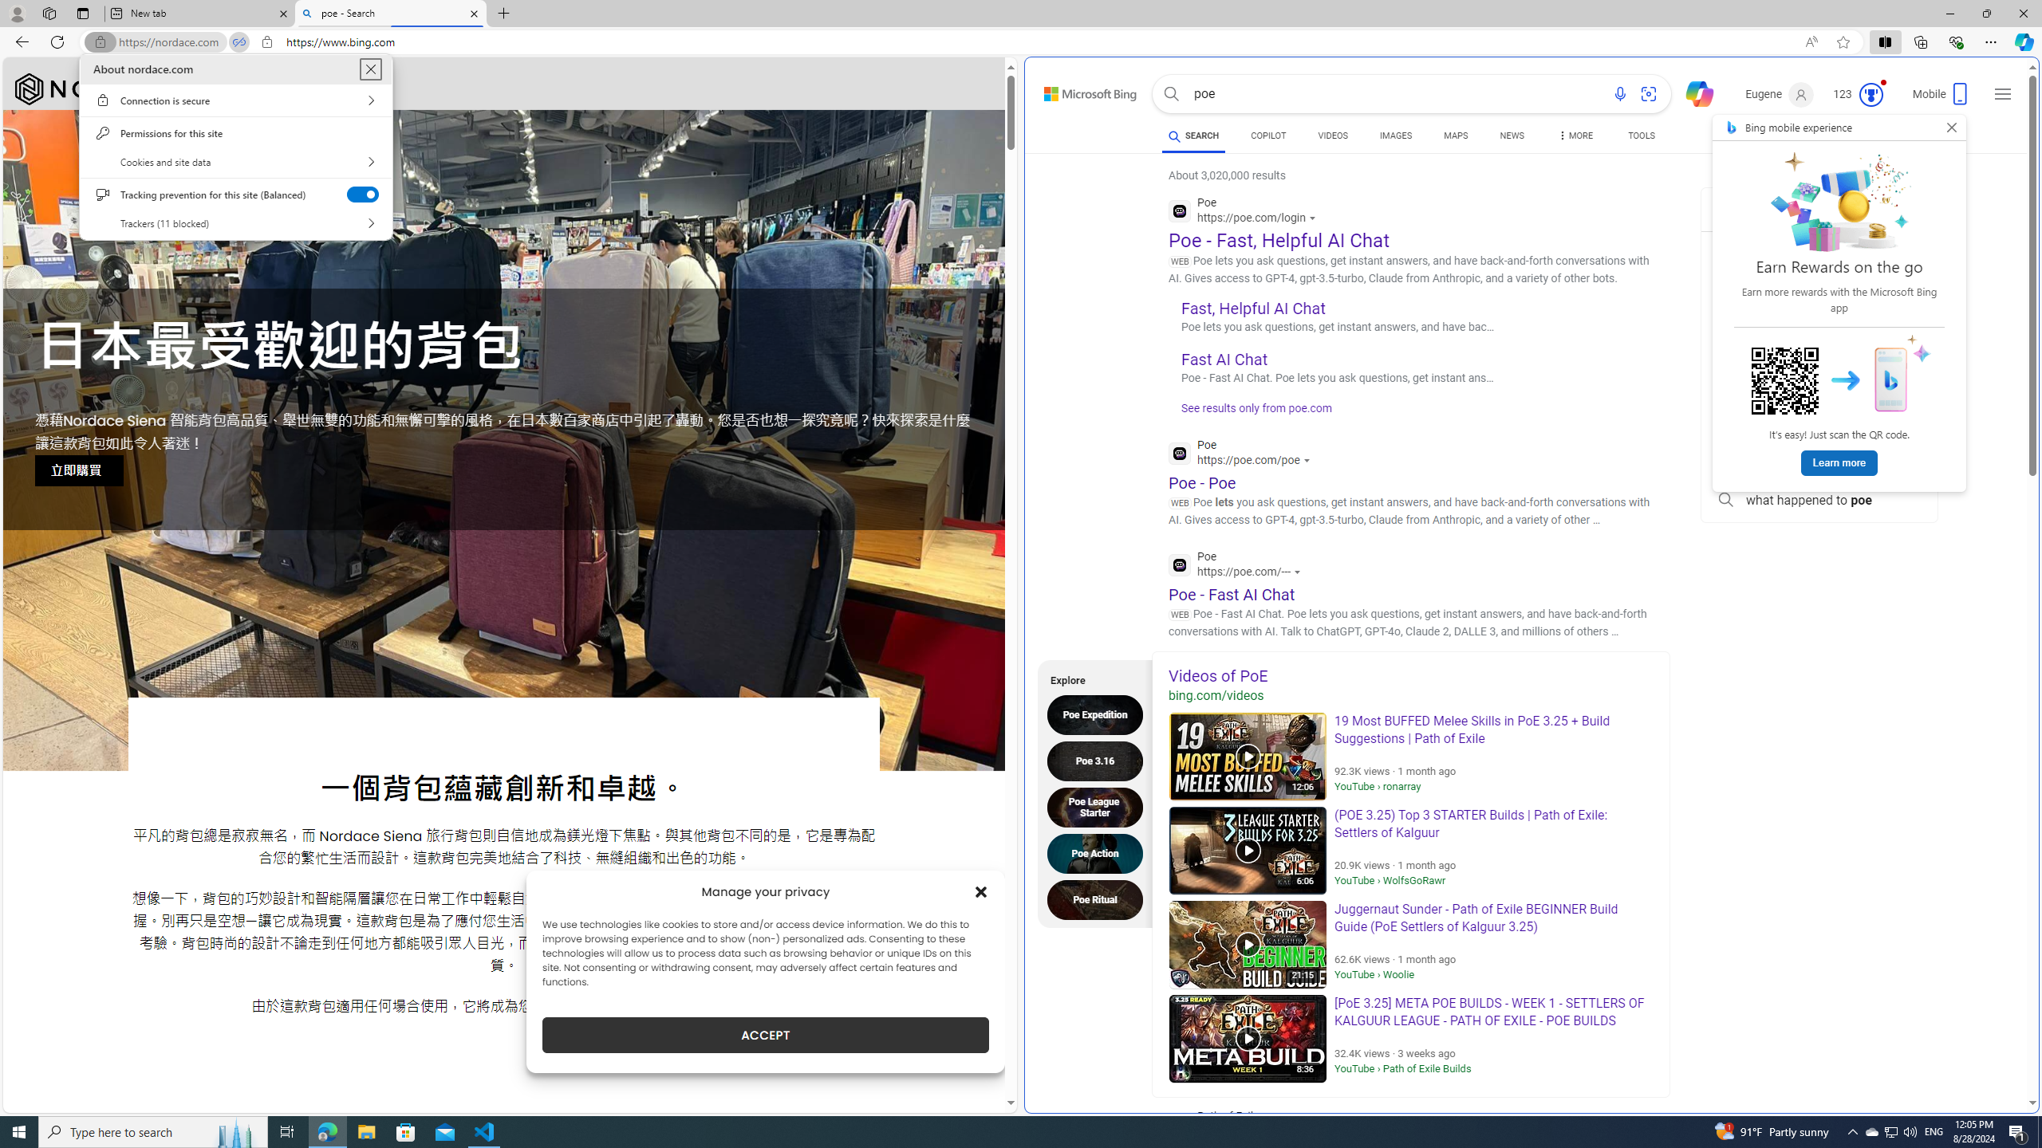  I want to click on Class: medal-circled, so click(1871, 95).